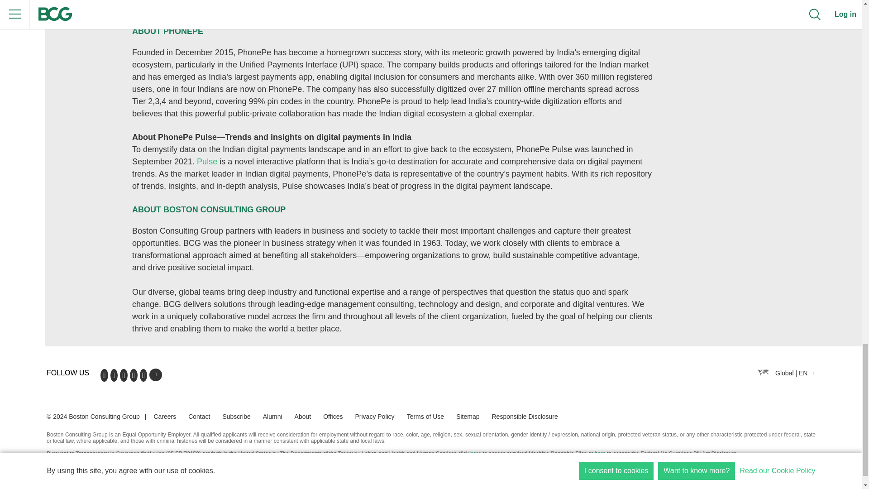 Image resolution: width=869 pixels, height=489 pixels. I want to click on Contact, so click(199, 416).